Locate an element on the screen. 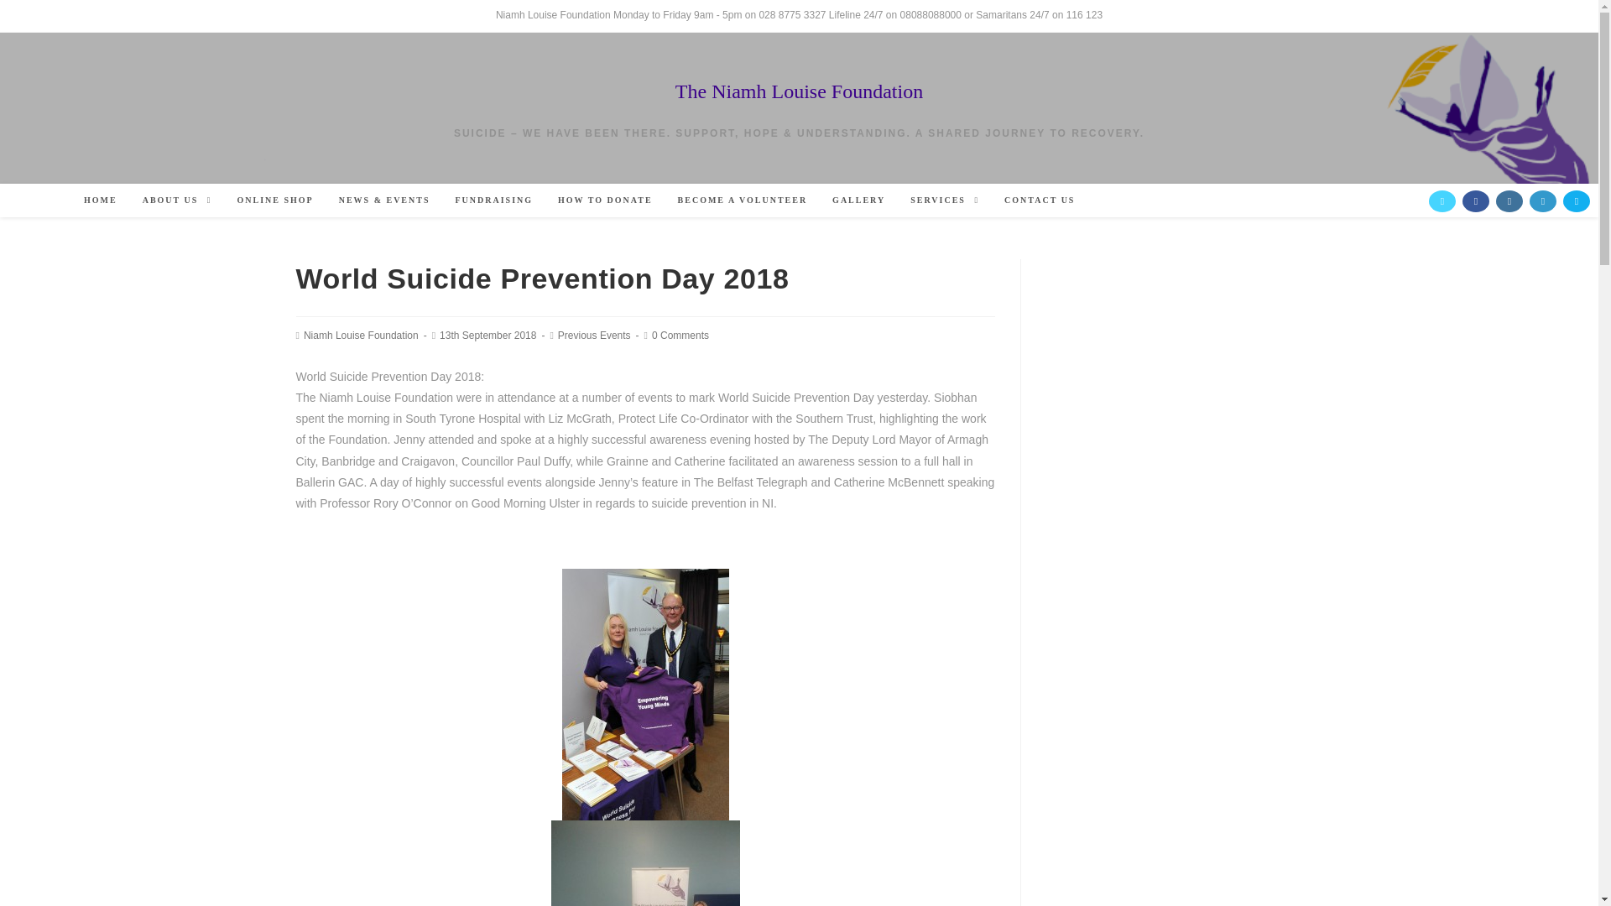  BECOME A VOLUNTEER is located at coordinates (742, 200).